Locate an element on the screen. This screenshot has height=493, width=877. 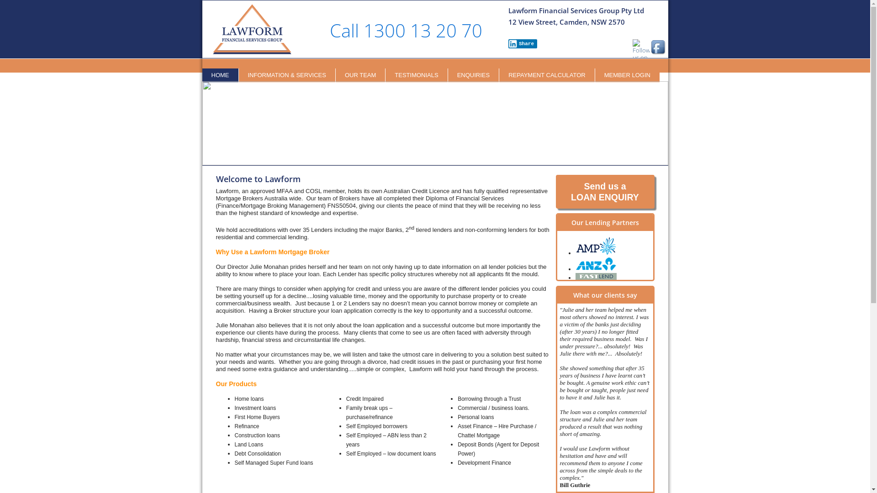
HOME is located at coordinates (220, 75).